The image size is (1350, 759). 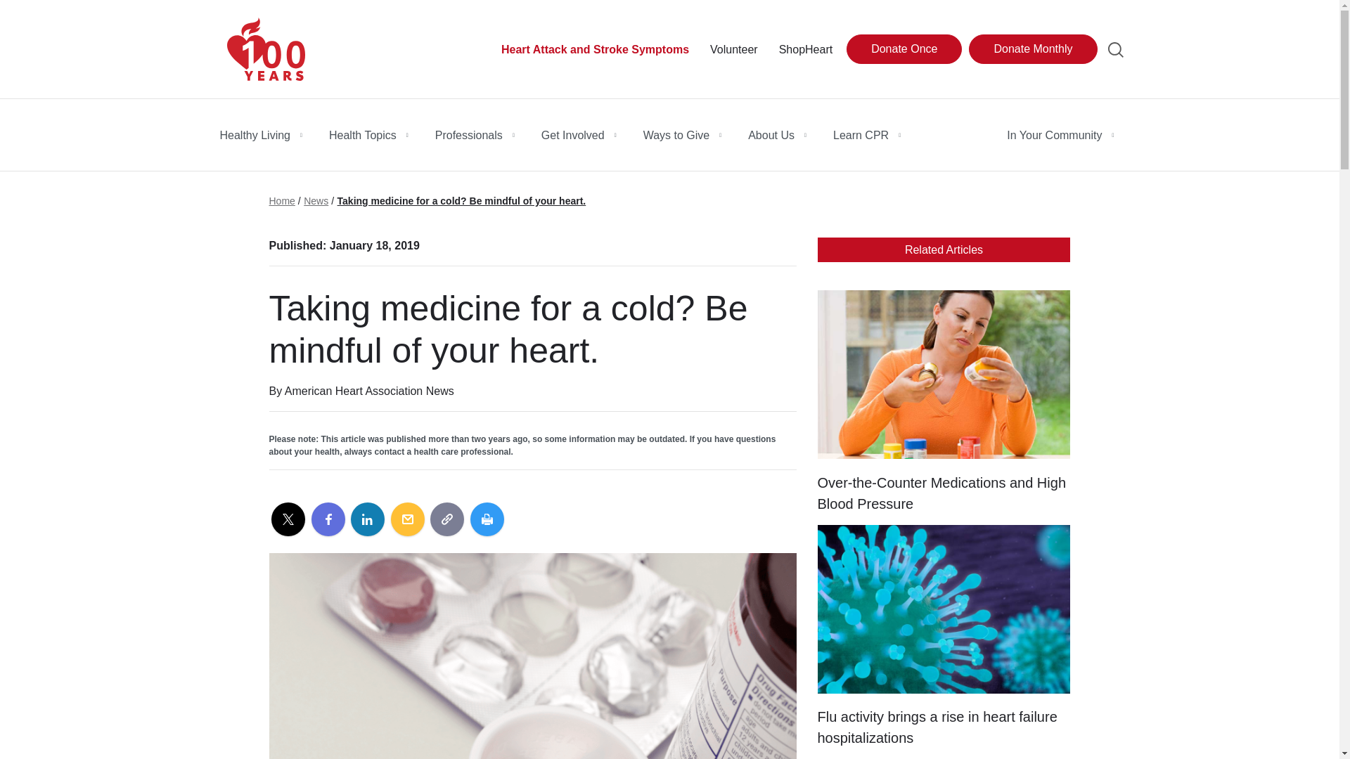 I want to click on Donate Once, so click(x=904, y=48).